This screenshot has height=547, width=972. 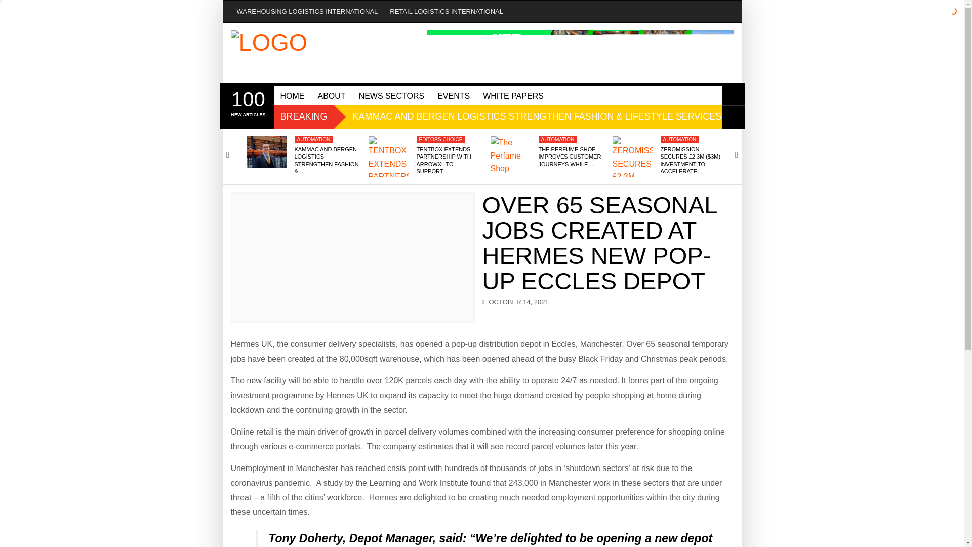 What do you see at coordinates (453, 95) in the screenshot?
I see `EVENTS` at bounding box center [453, 95].